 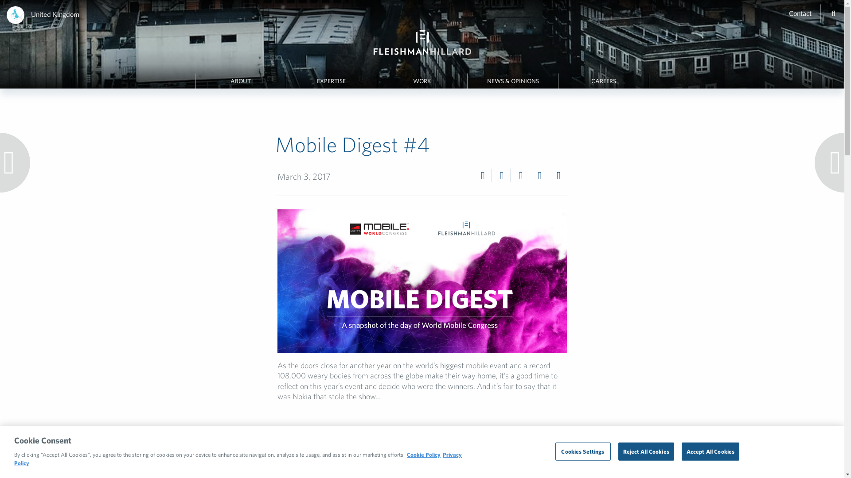 I want to click on three new Android phones, so click(x=441, y=476).